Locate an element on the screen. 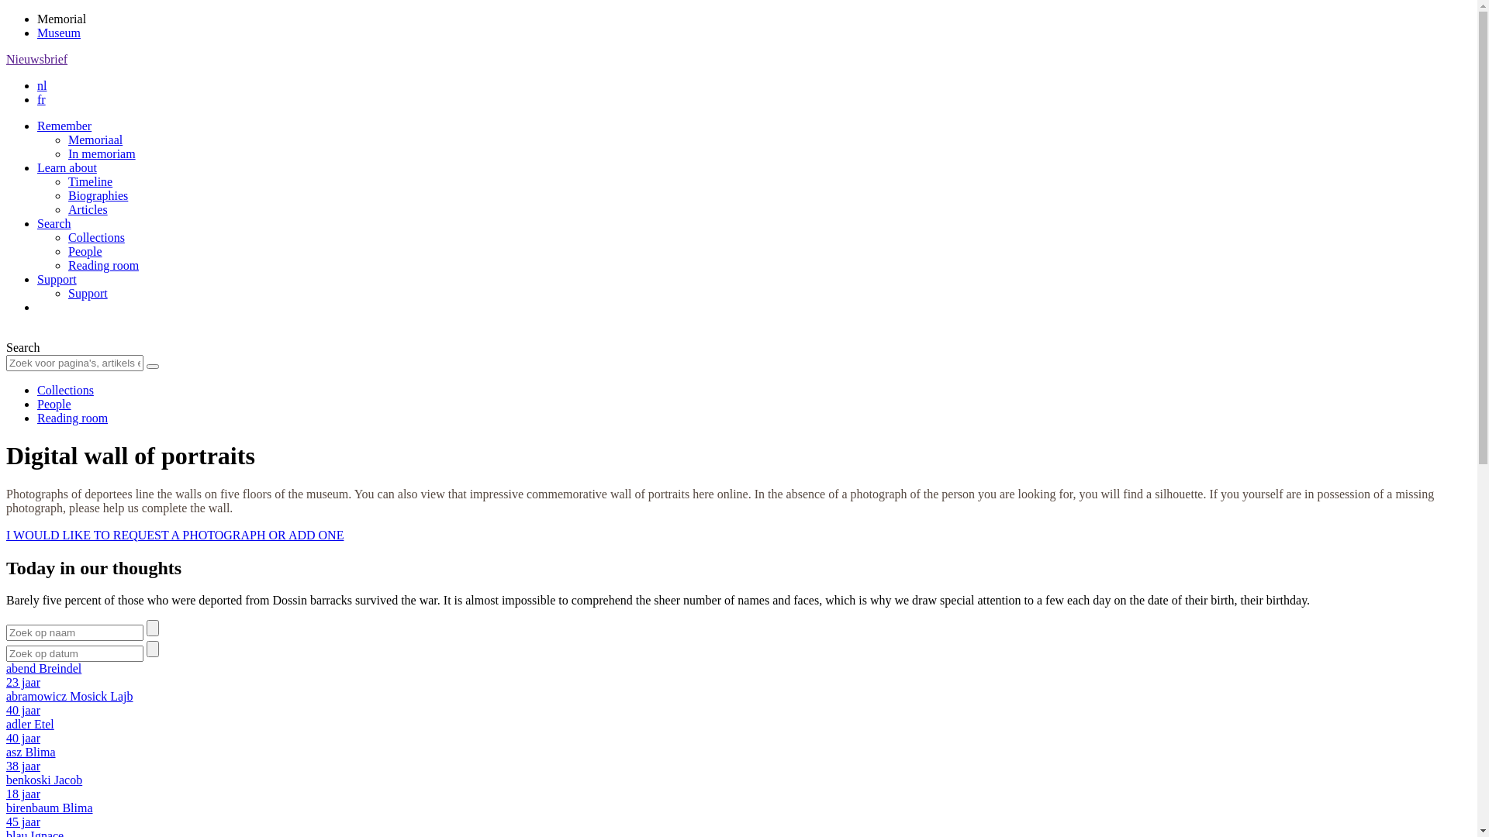 Image resolution: width=1489 pixels, height=837 pixels. Nieuwsbrief is located at coordinates (37, 59).